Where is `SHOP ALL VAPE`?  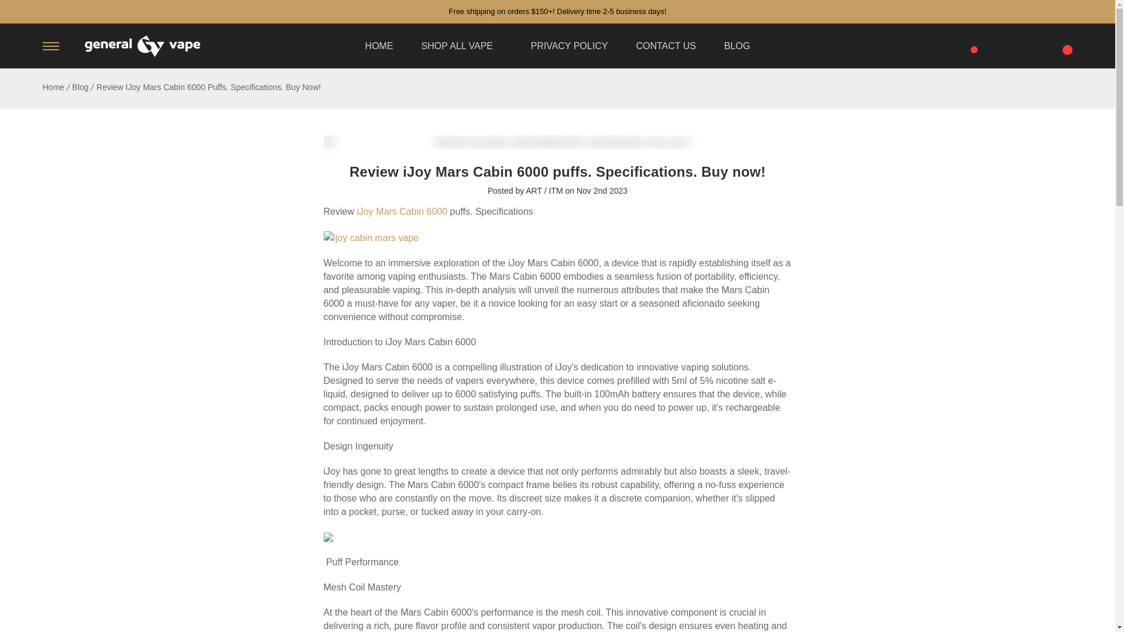 SHOP ALL VAPE is located at coordinates (462, 46).